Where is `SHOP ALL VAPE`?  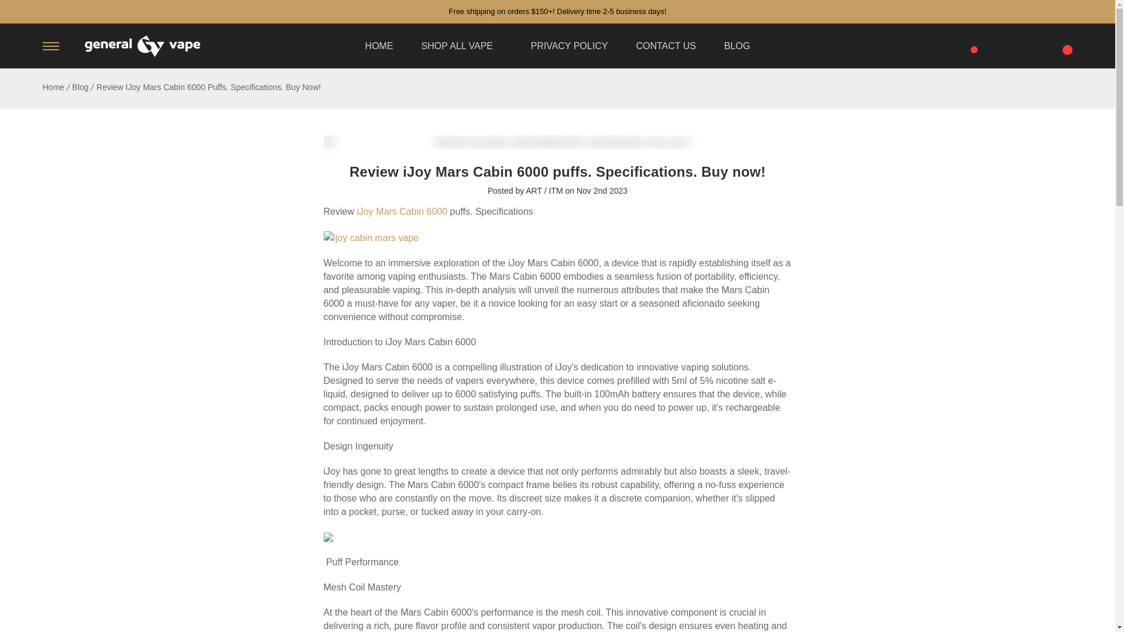 SHOP ALL VAPE is located at coordinates (462, 46).